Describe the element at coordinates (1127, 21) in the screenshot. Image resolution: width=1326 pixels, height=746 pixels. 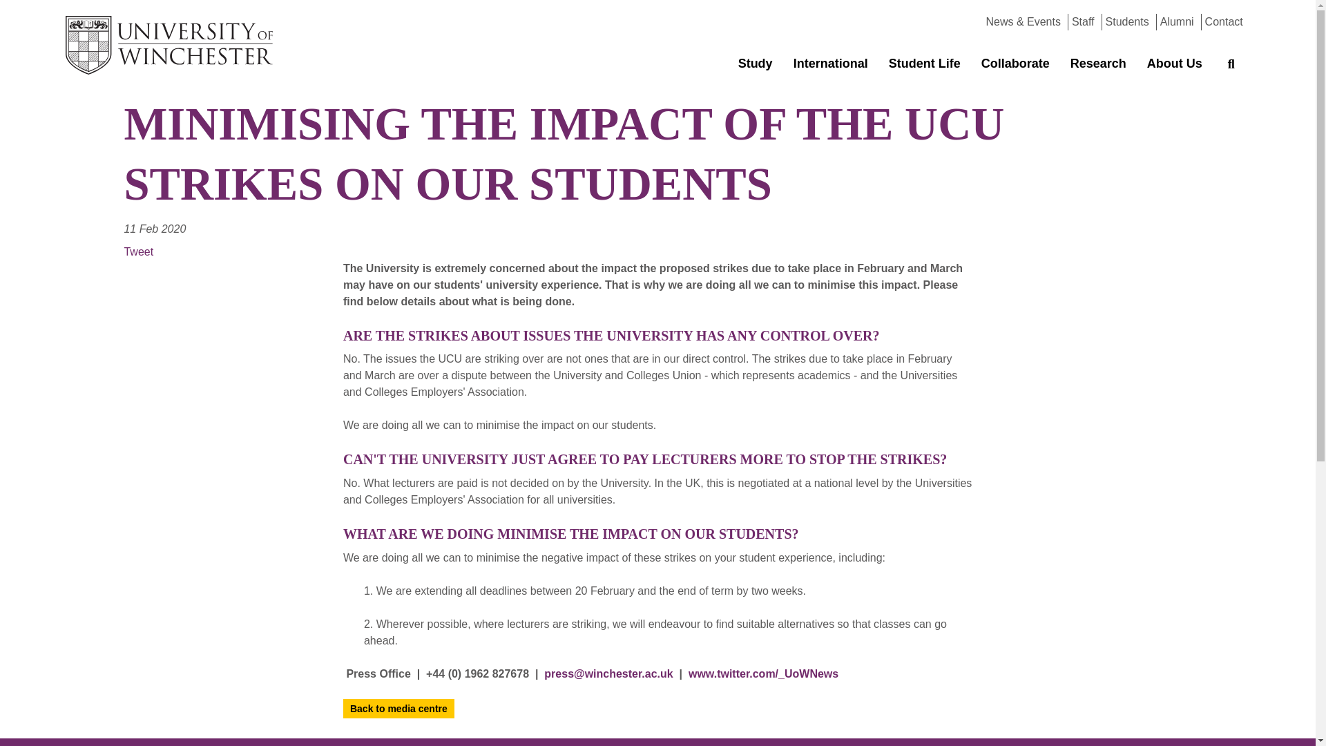
I see `Students` at that location.